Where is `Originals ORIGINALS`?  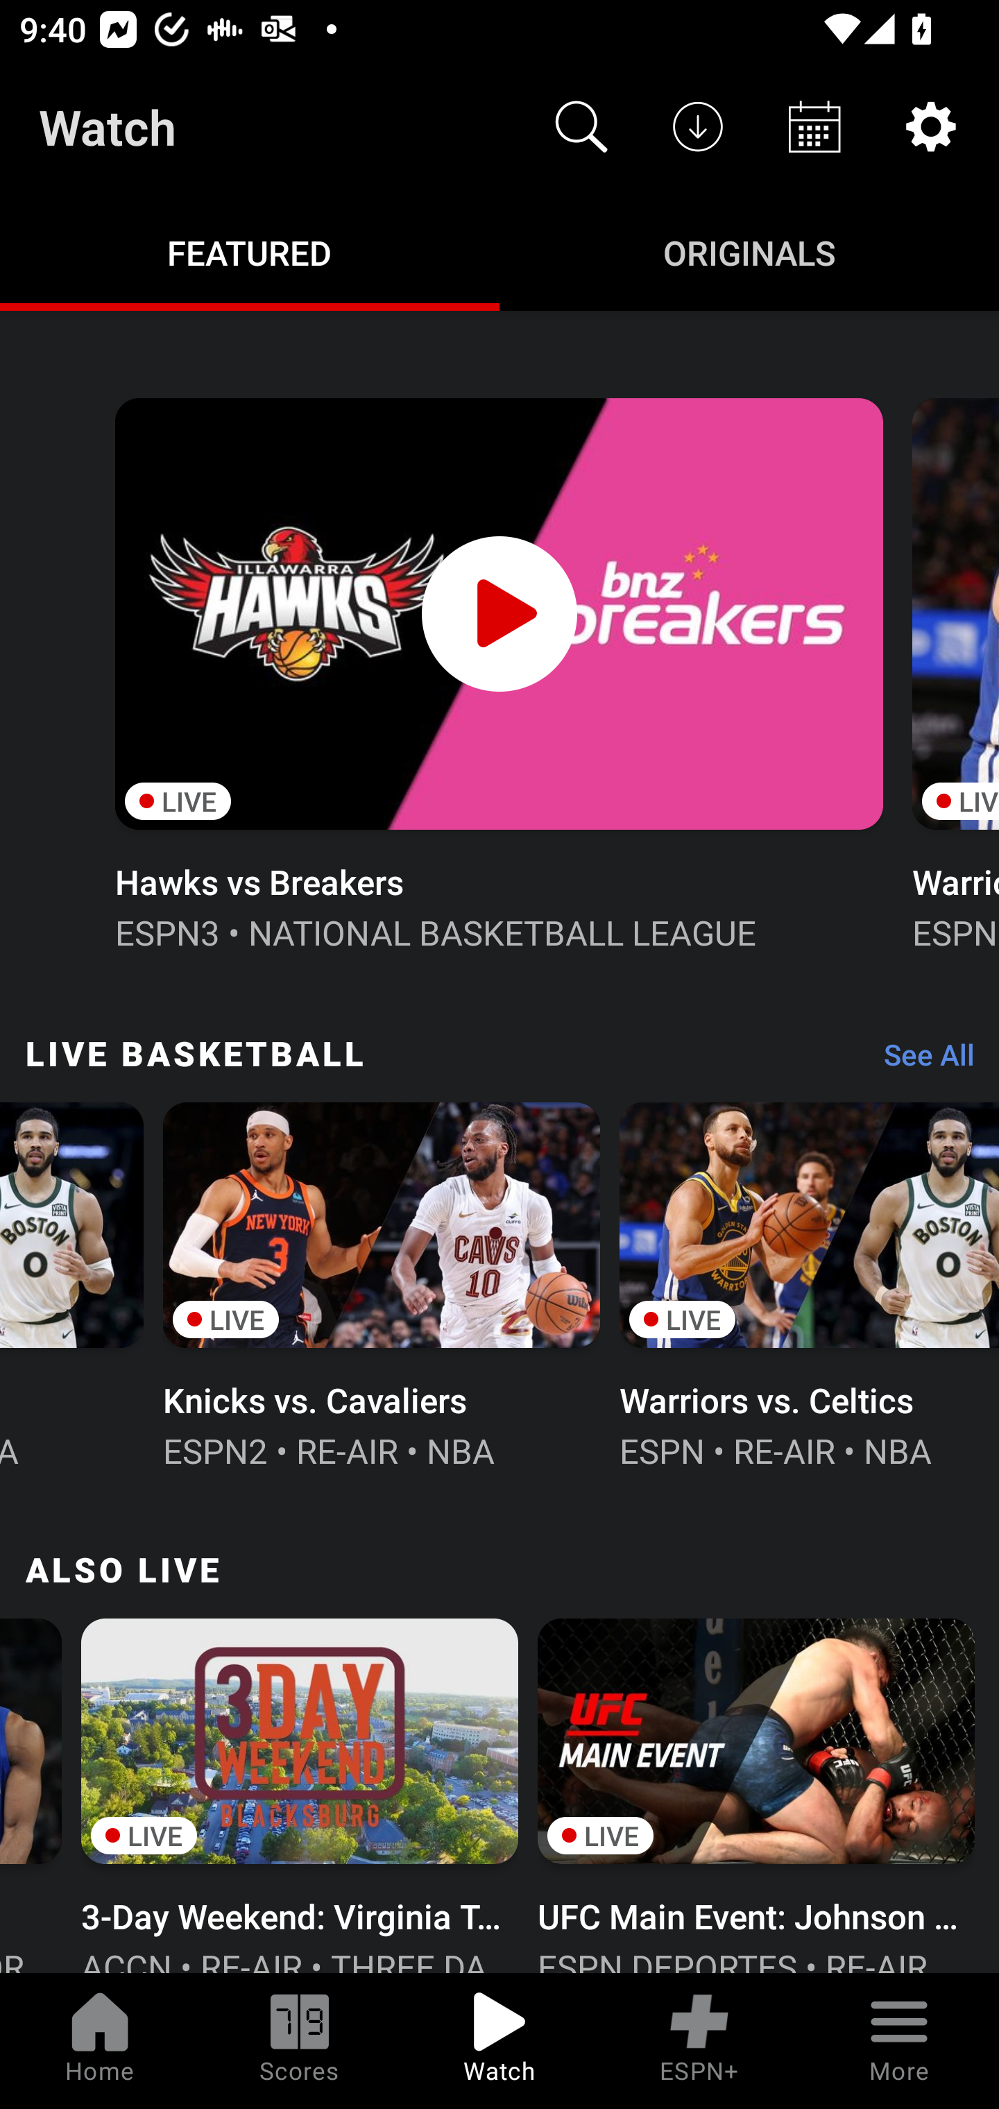 Originals ORIGINALS is located at coordinates (749, 251).